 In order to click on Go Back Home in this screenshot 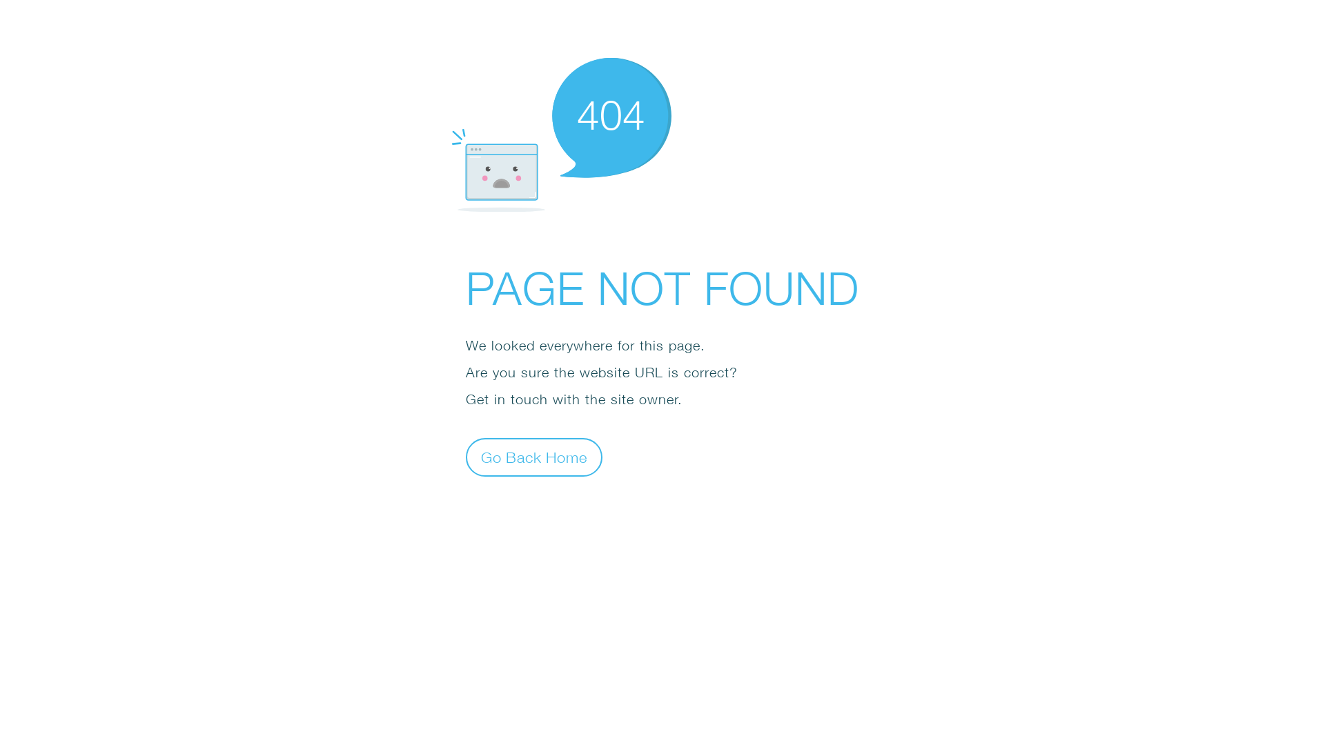, I will do `click(534, 457)`.